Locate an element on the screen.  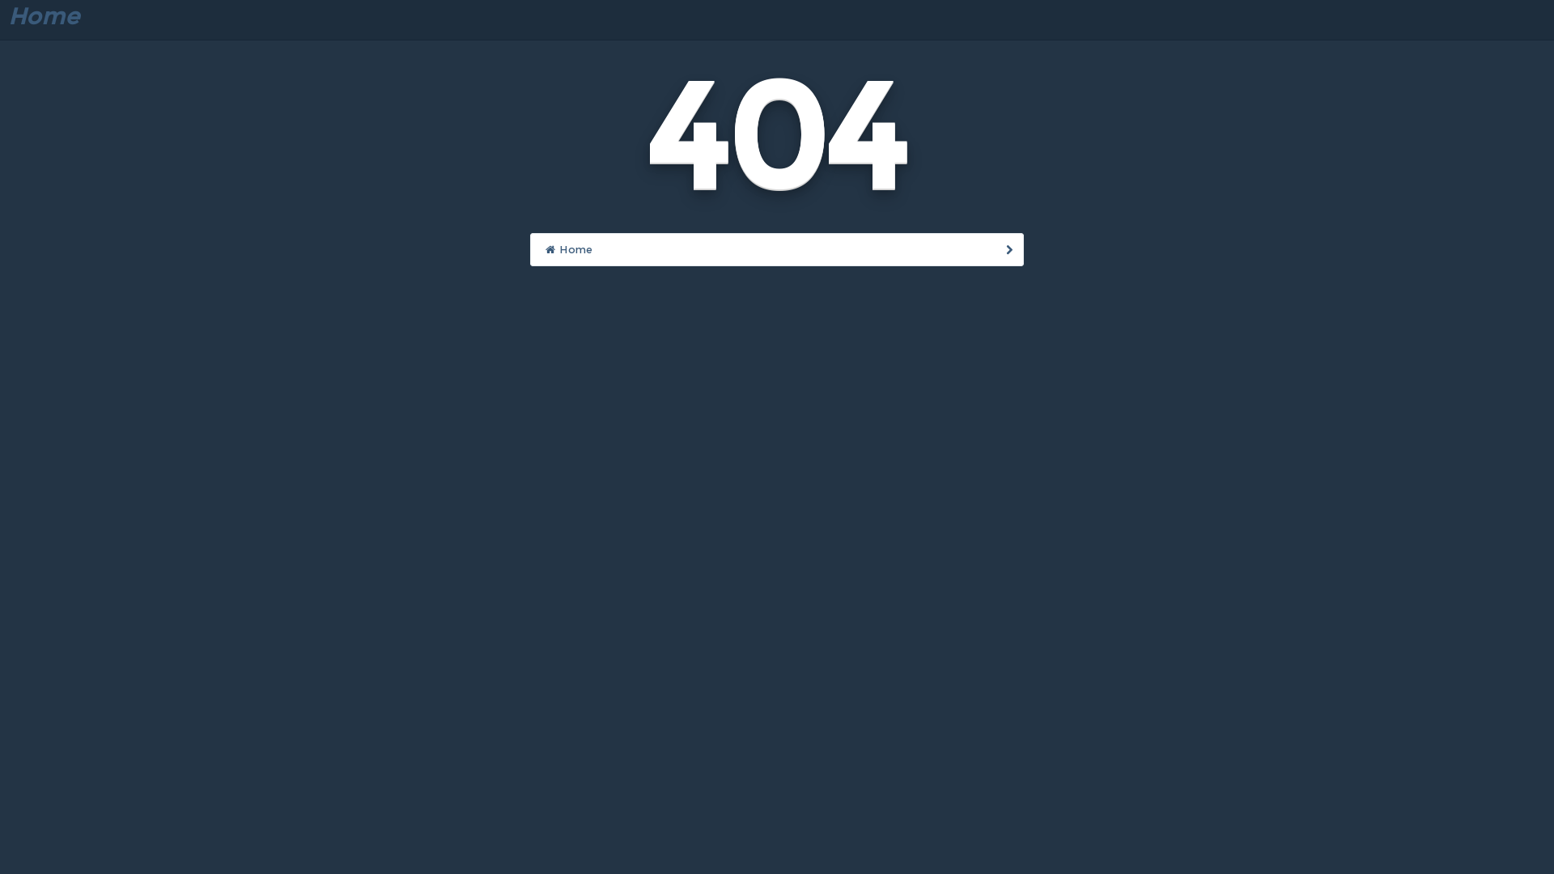
Home is located at coordinates (777, 249).